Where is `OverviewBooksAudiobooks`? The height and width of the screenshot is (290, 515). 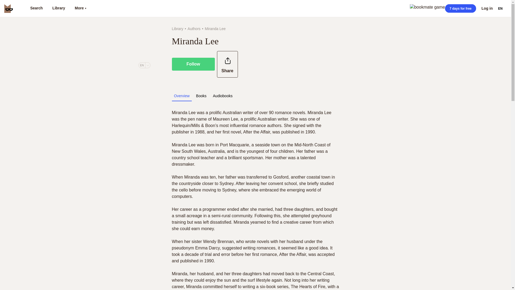
OverviewBooksAudiobooks is located at coordinates (204, 96).